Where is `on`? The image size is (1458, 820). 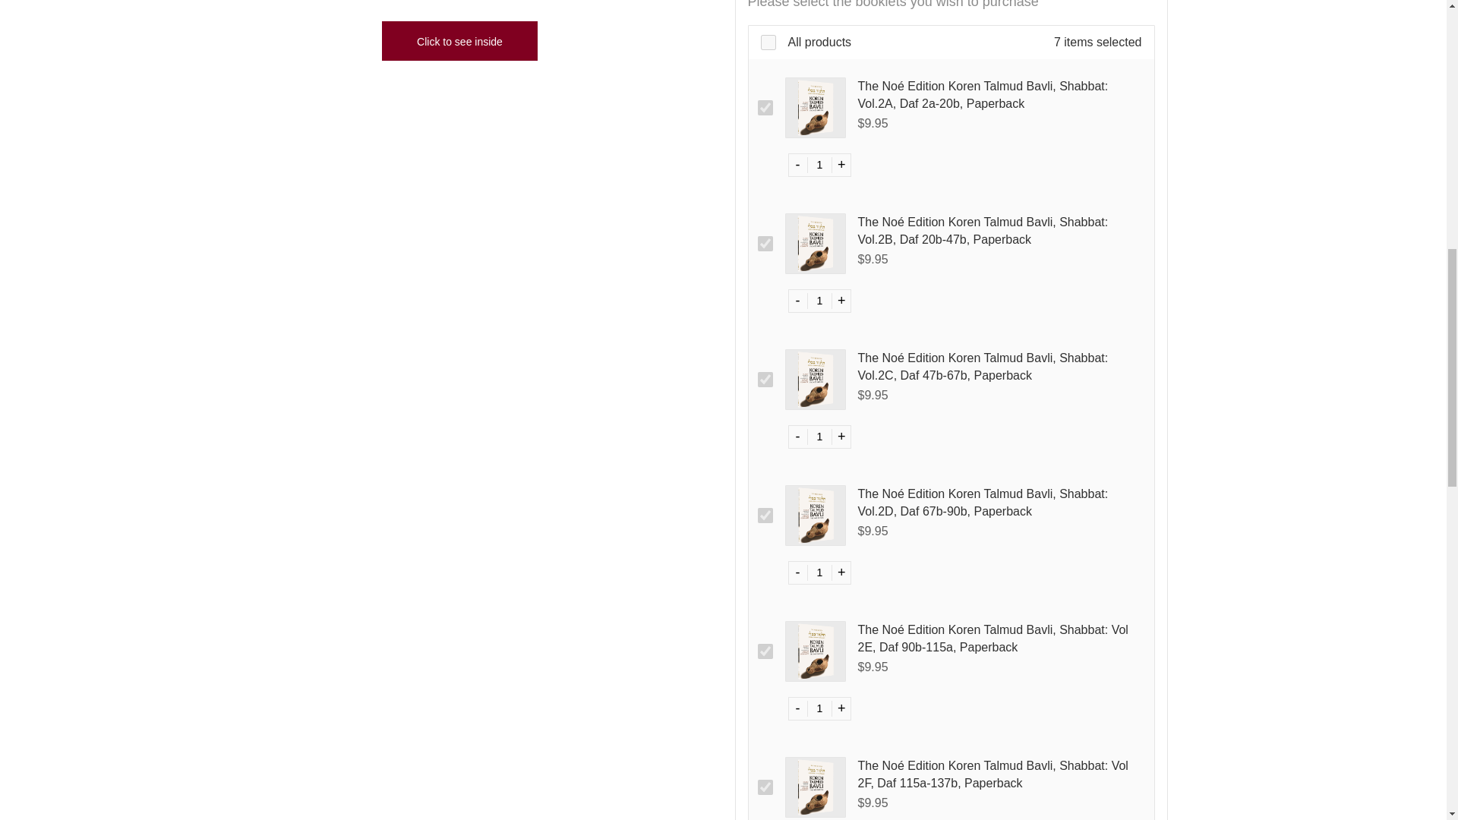
on is located at coordinates (765, 651).